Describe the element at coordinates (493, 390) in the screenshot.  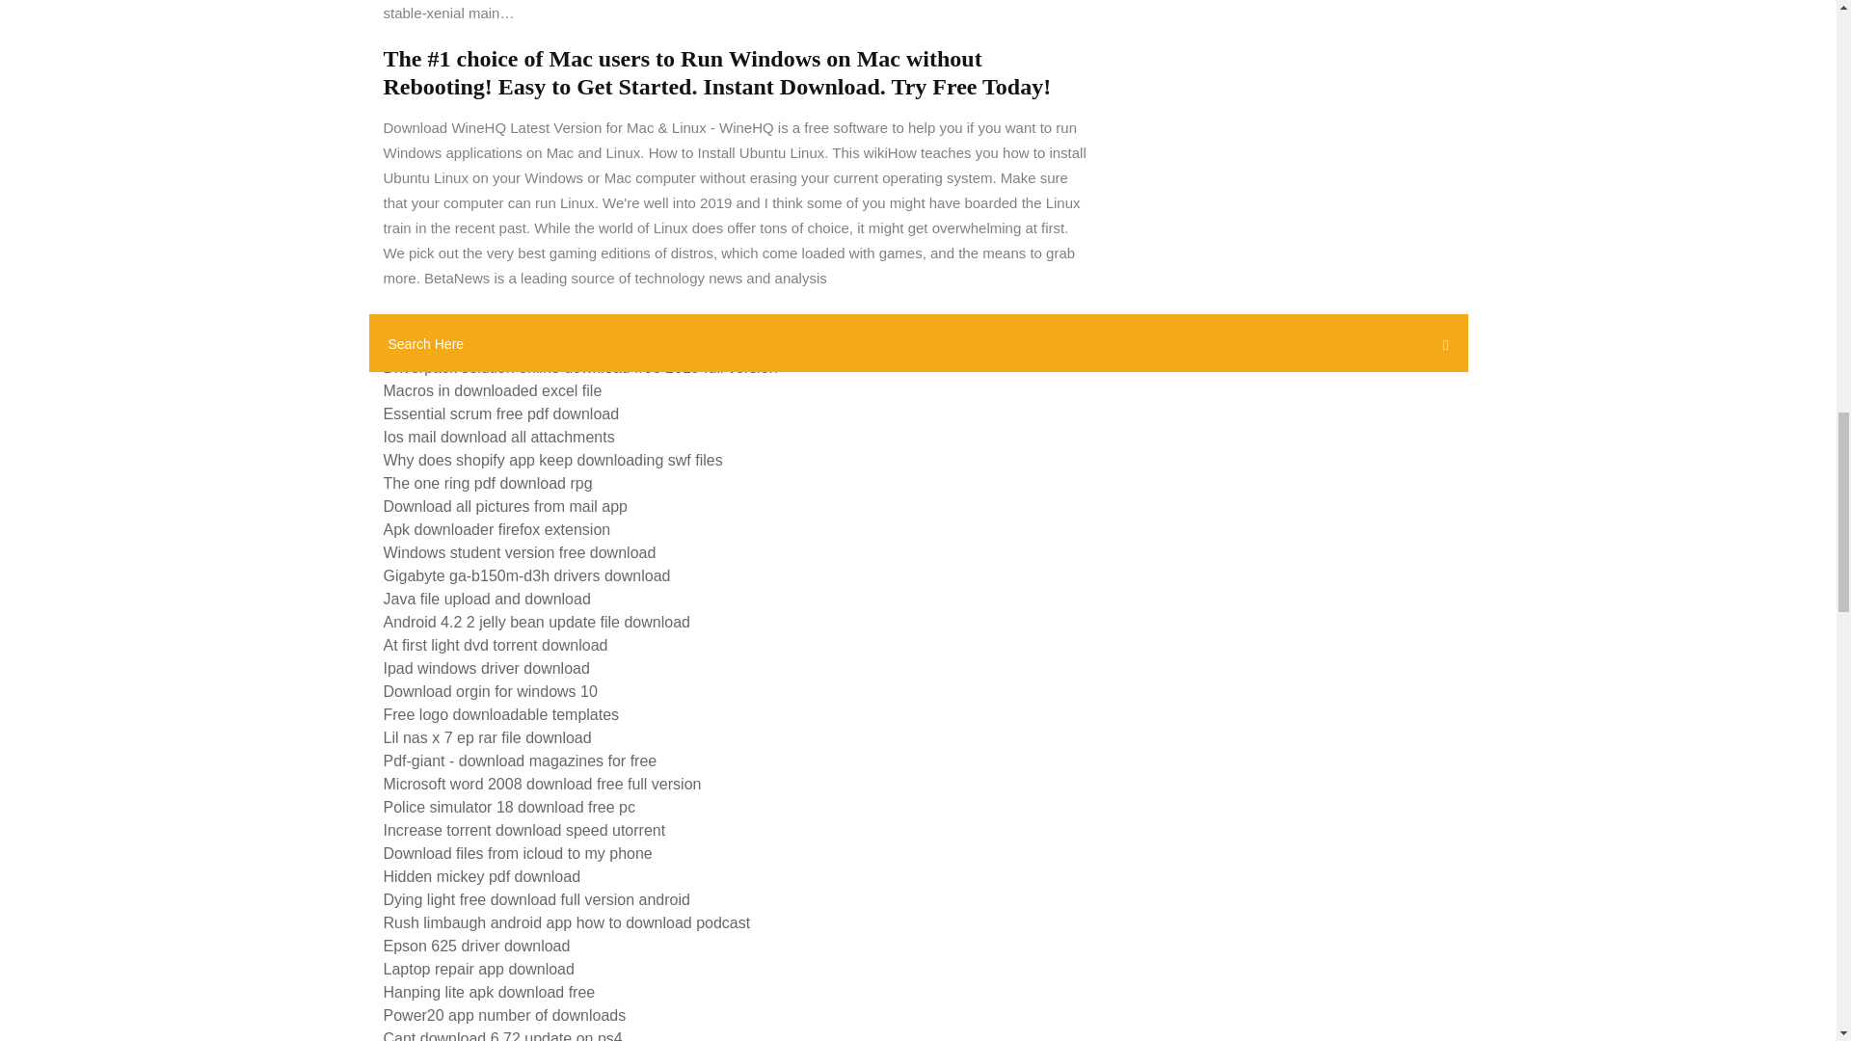
I see `Macros in downloaded excel file` at that location.